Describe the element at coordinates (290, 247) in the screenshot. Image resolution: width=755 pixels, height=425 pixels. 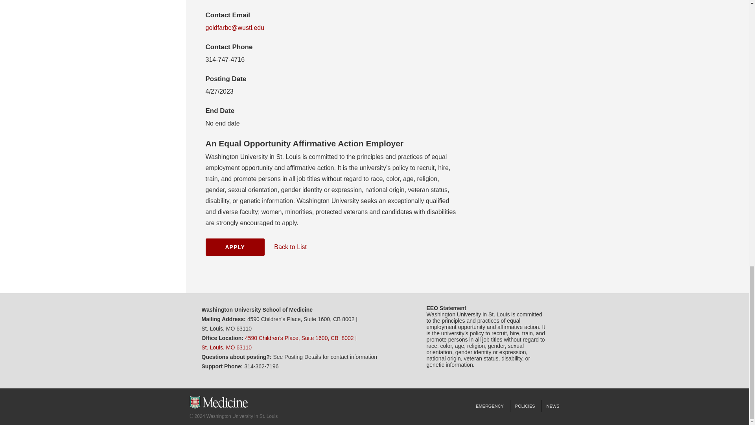
I see `Back to List` at that location.